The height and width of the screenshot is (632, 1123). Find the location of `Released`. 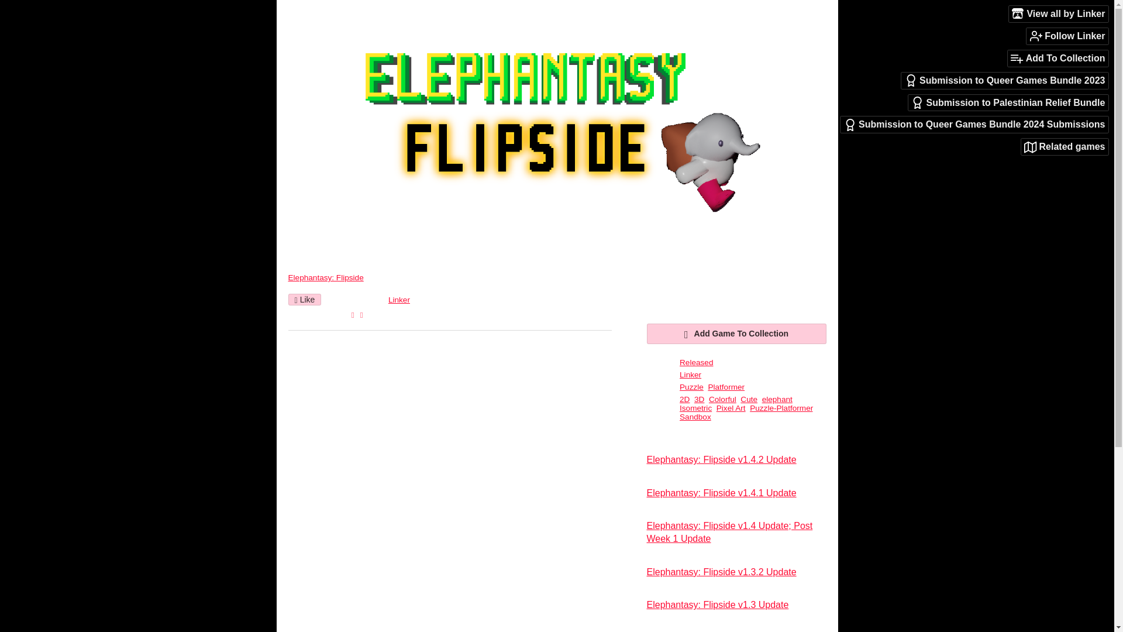

Released is located at coordinates (696, 363).